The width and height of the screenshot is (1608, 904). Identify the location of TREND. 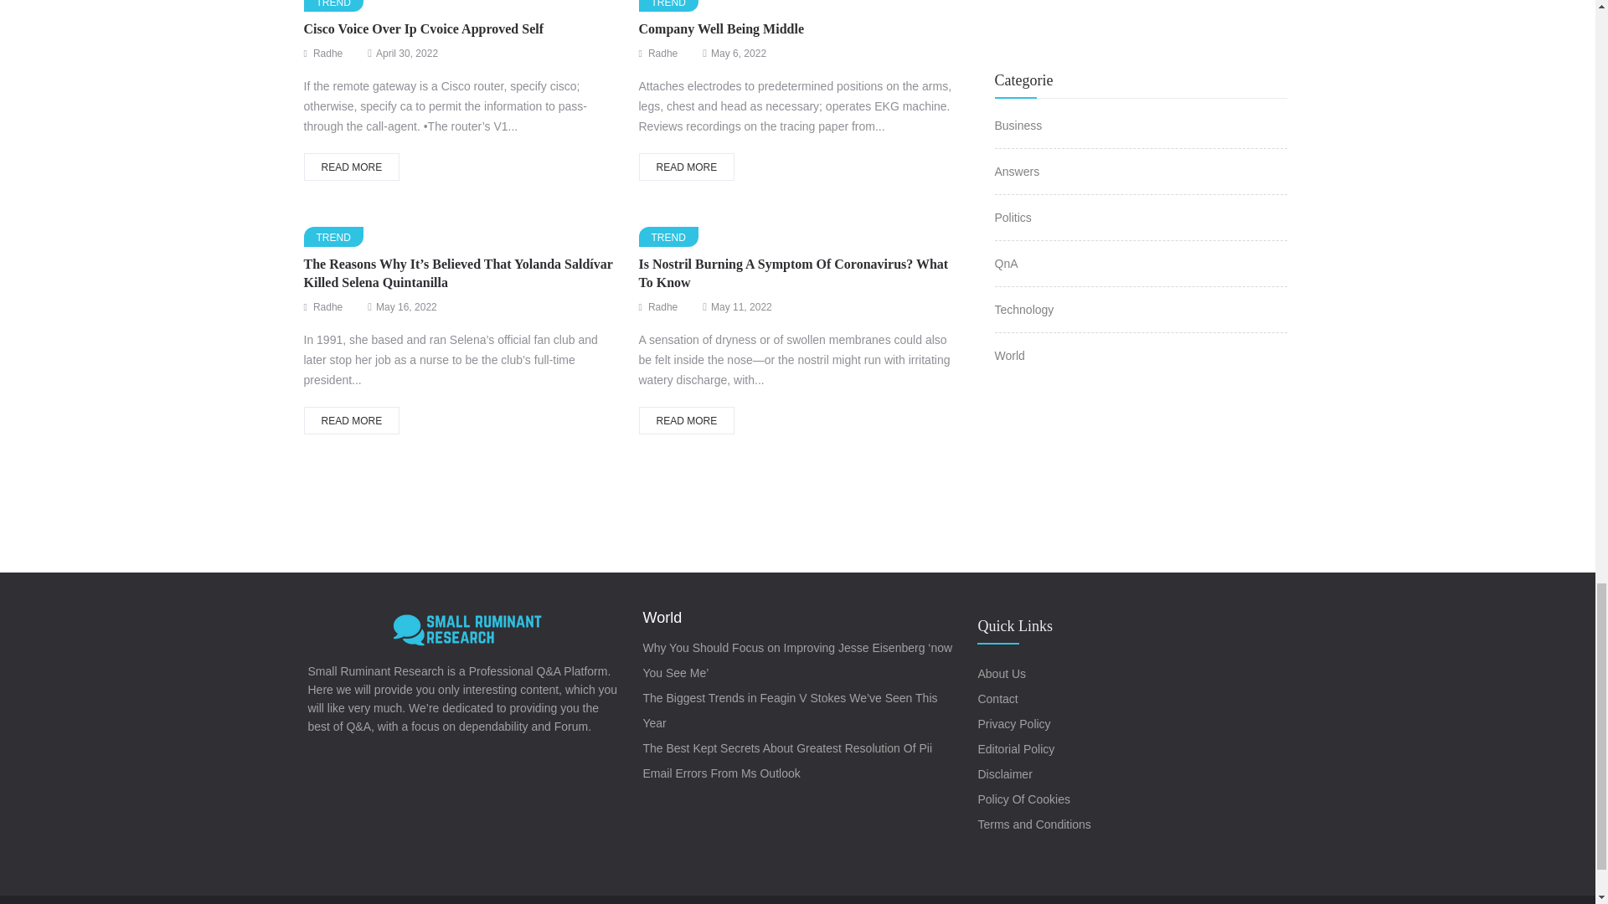
(668, 6).